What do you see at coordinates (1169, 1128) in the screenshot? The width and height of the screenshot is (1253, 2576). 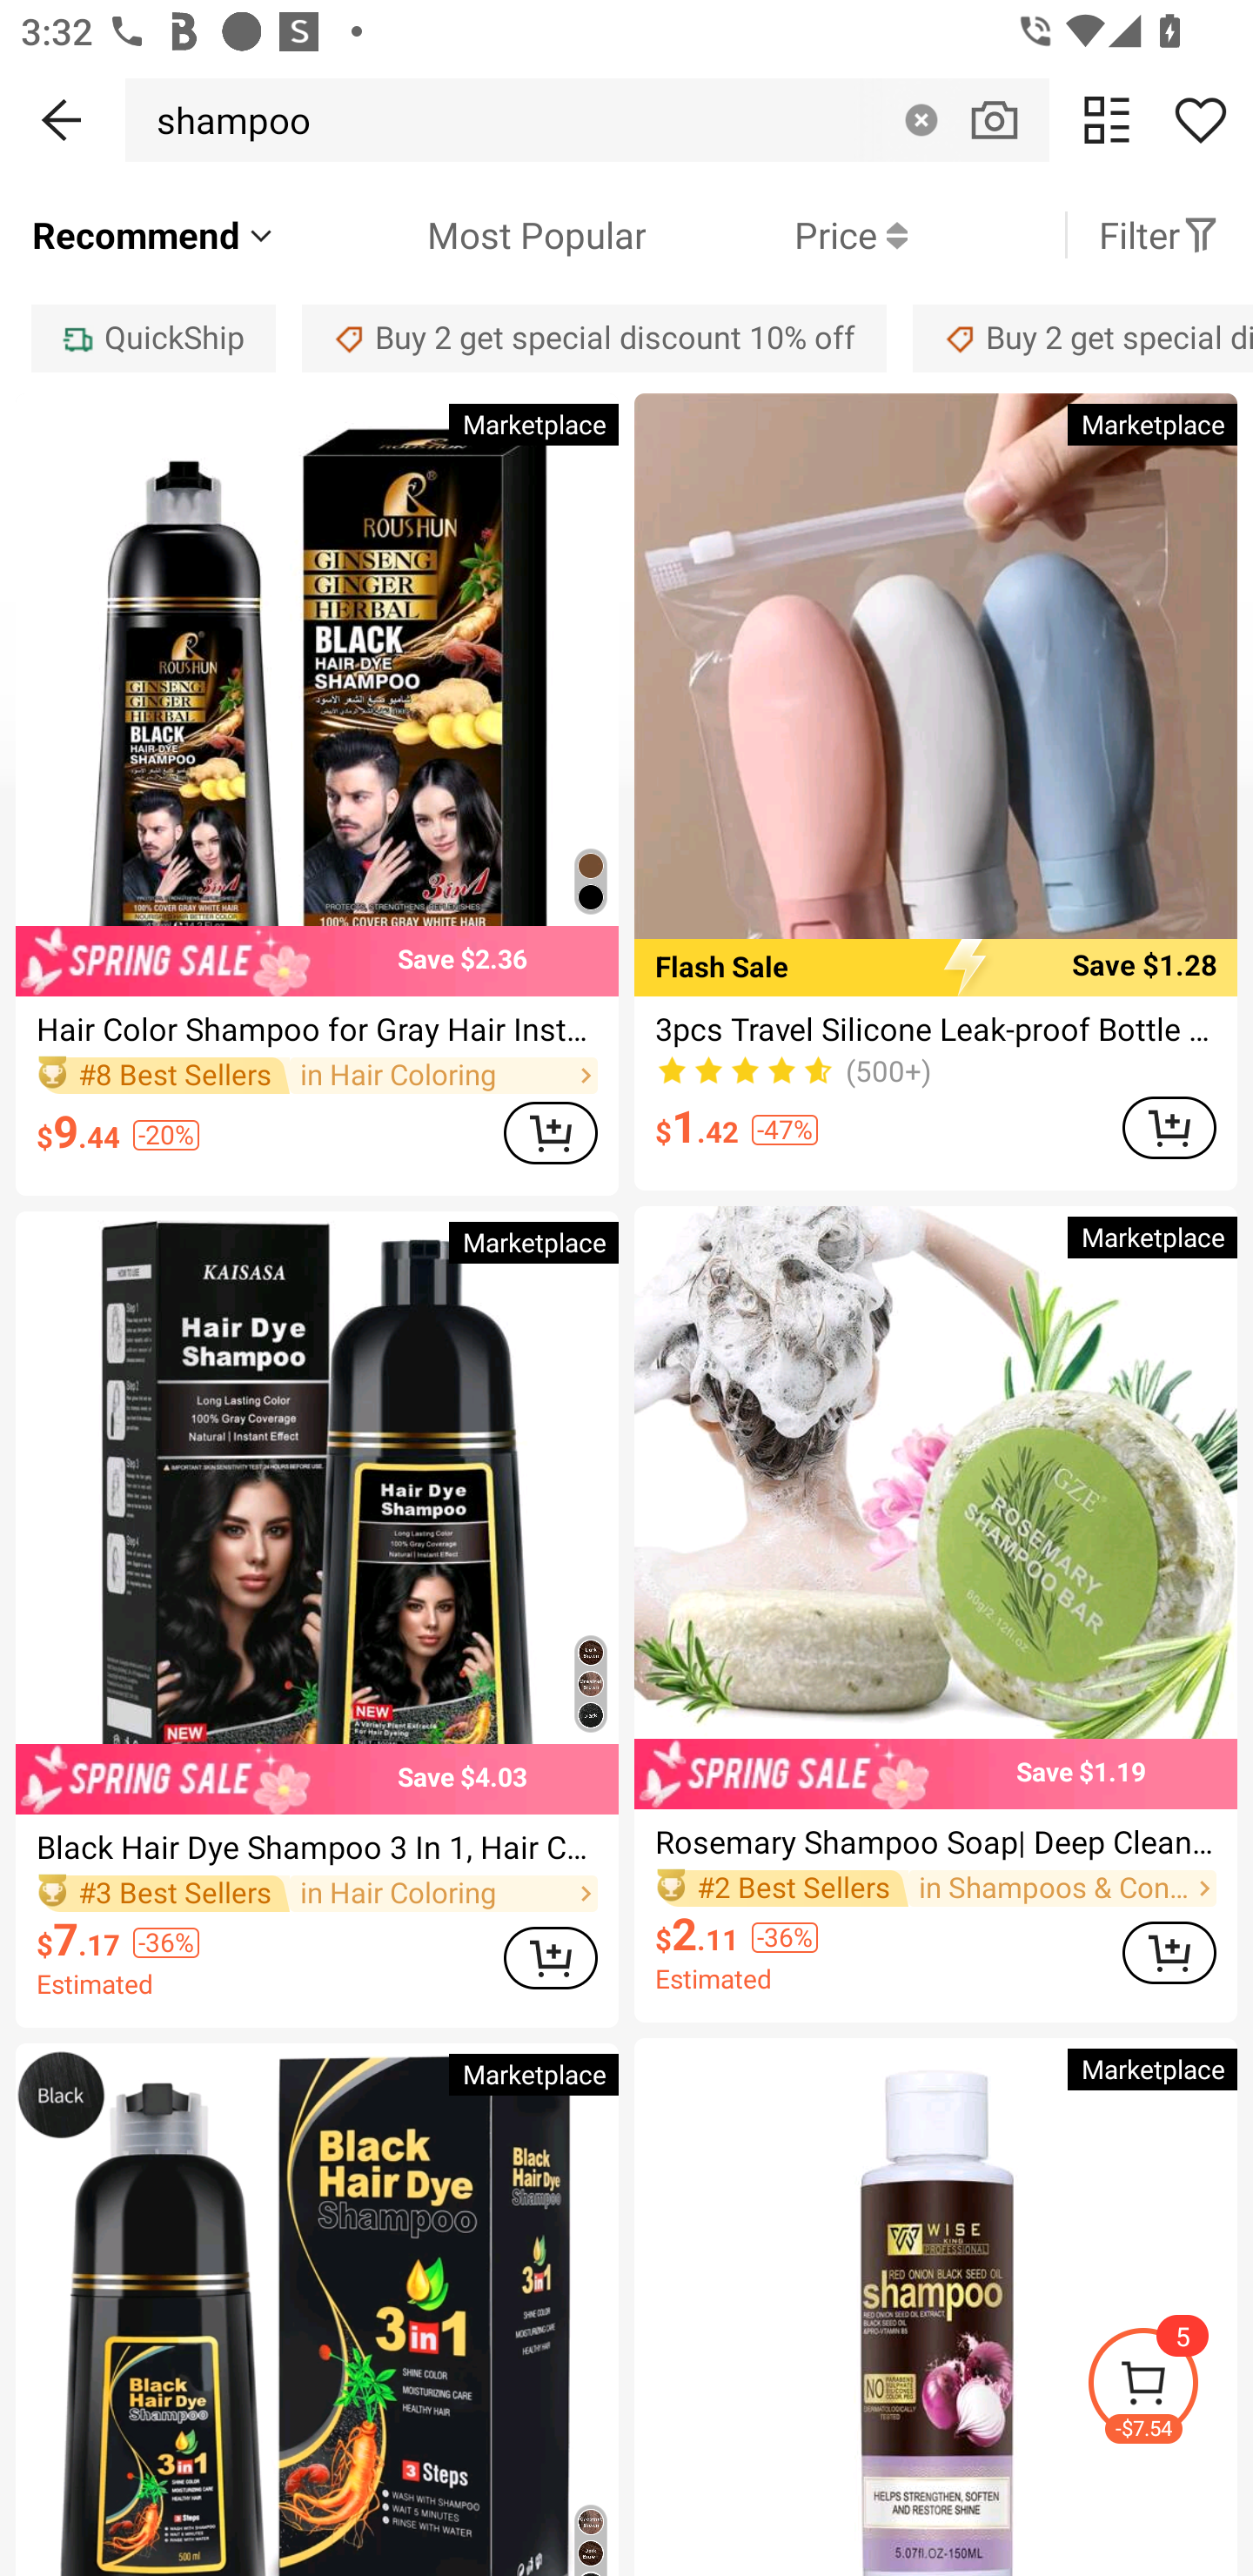 I see `ADD TO CART` at bounding box center [1169, 1128].